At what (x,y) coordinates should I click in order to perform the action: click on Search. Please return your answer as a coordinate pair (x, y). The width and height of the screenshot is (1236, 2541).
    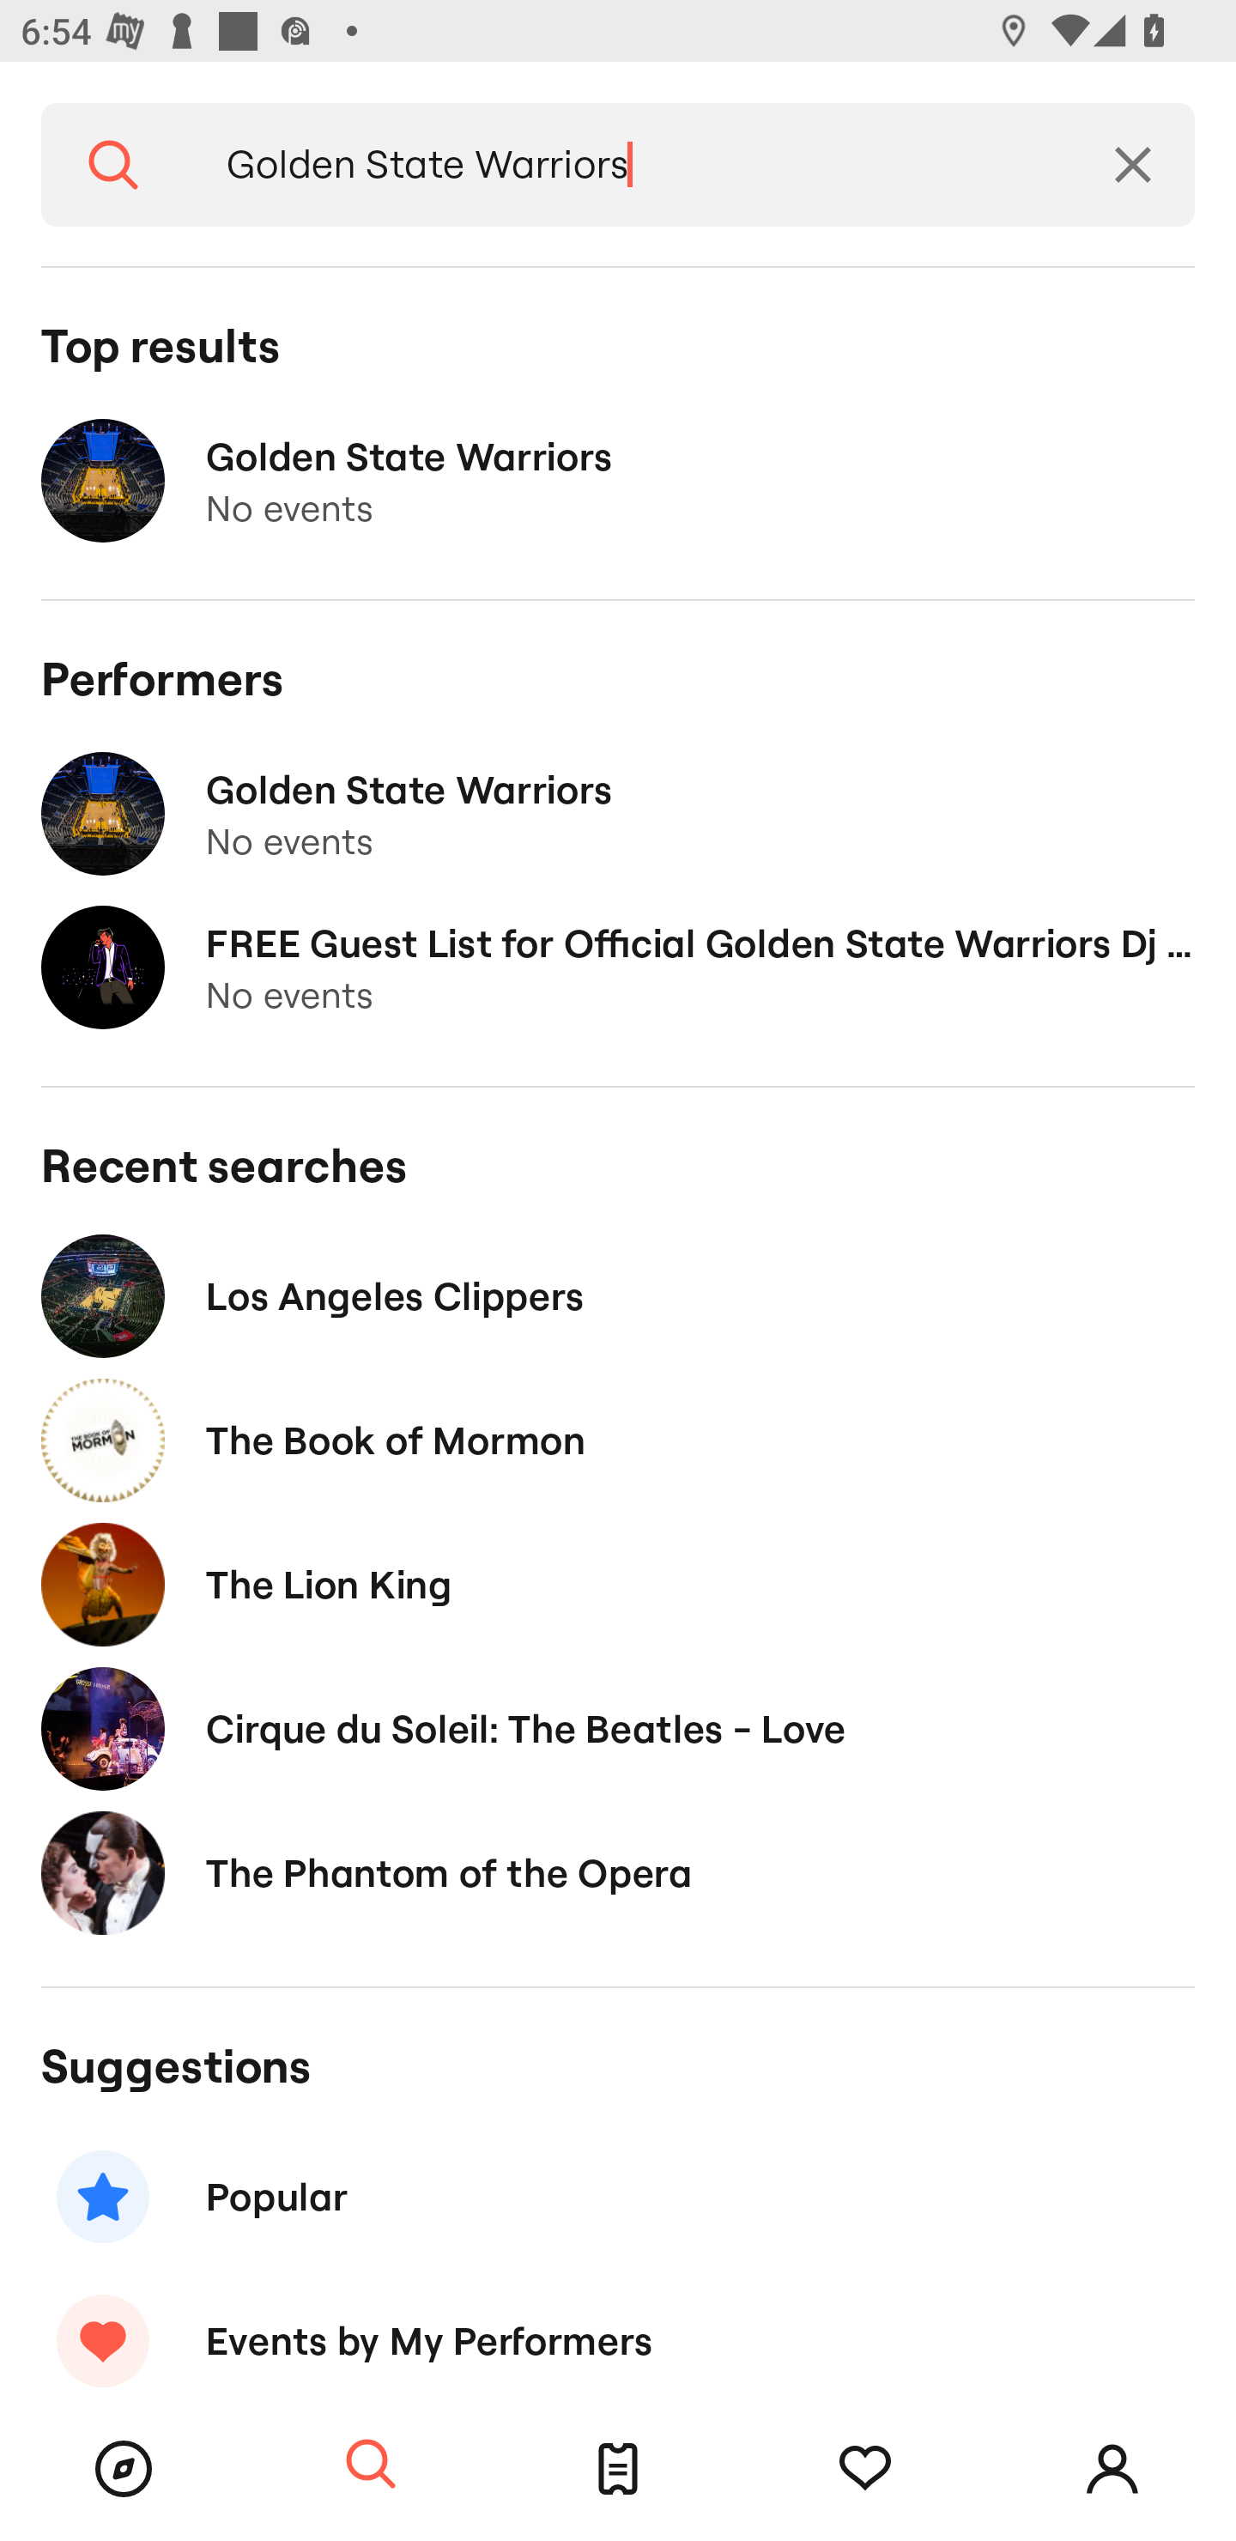
    Looking at the image, I should click on (371, 2465).